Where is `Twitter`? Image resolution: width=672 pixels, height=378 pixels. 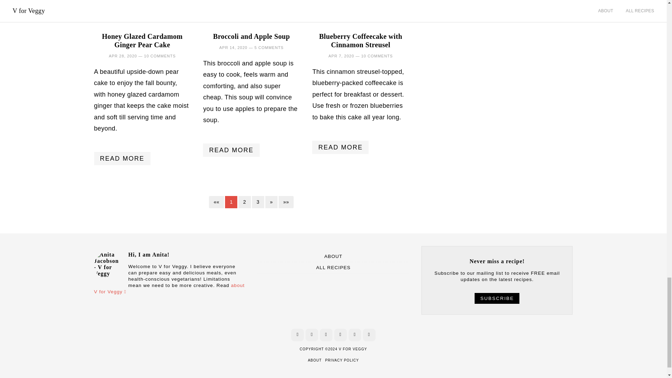
Twitter is located at coordinates (340, 335).